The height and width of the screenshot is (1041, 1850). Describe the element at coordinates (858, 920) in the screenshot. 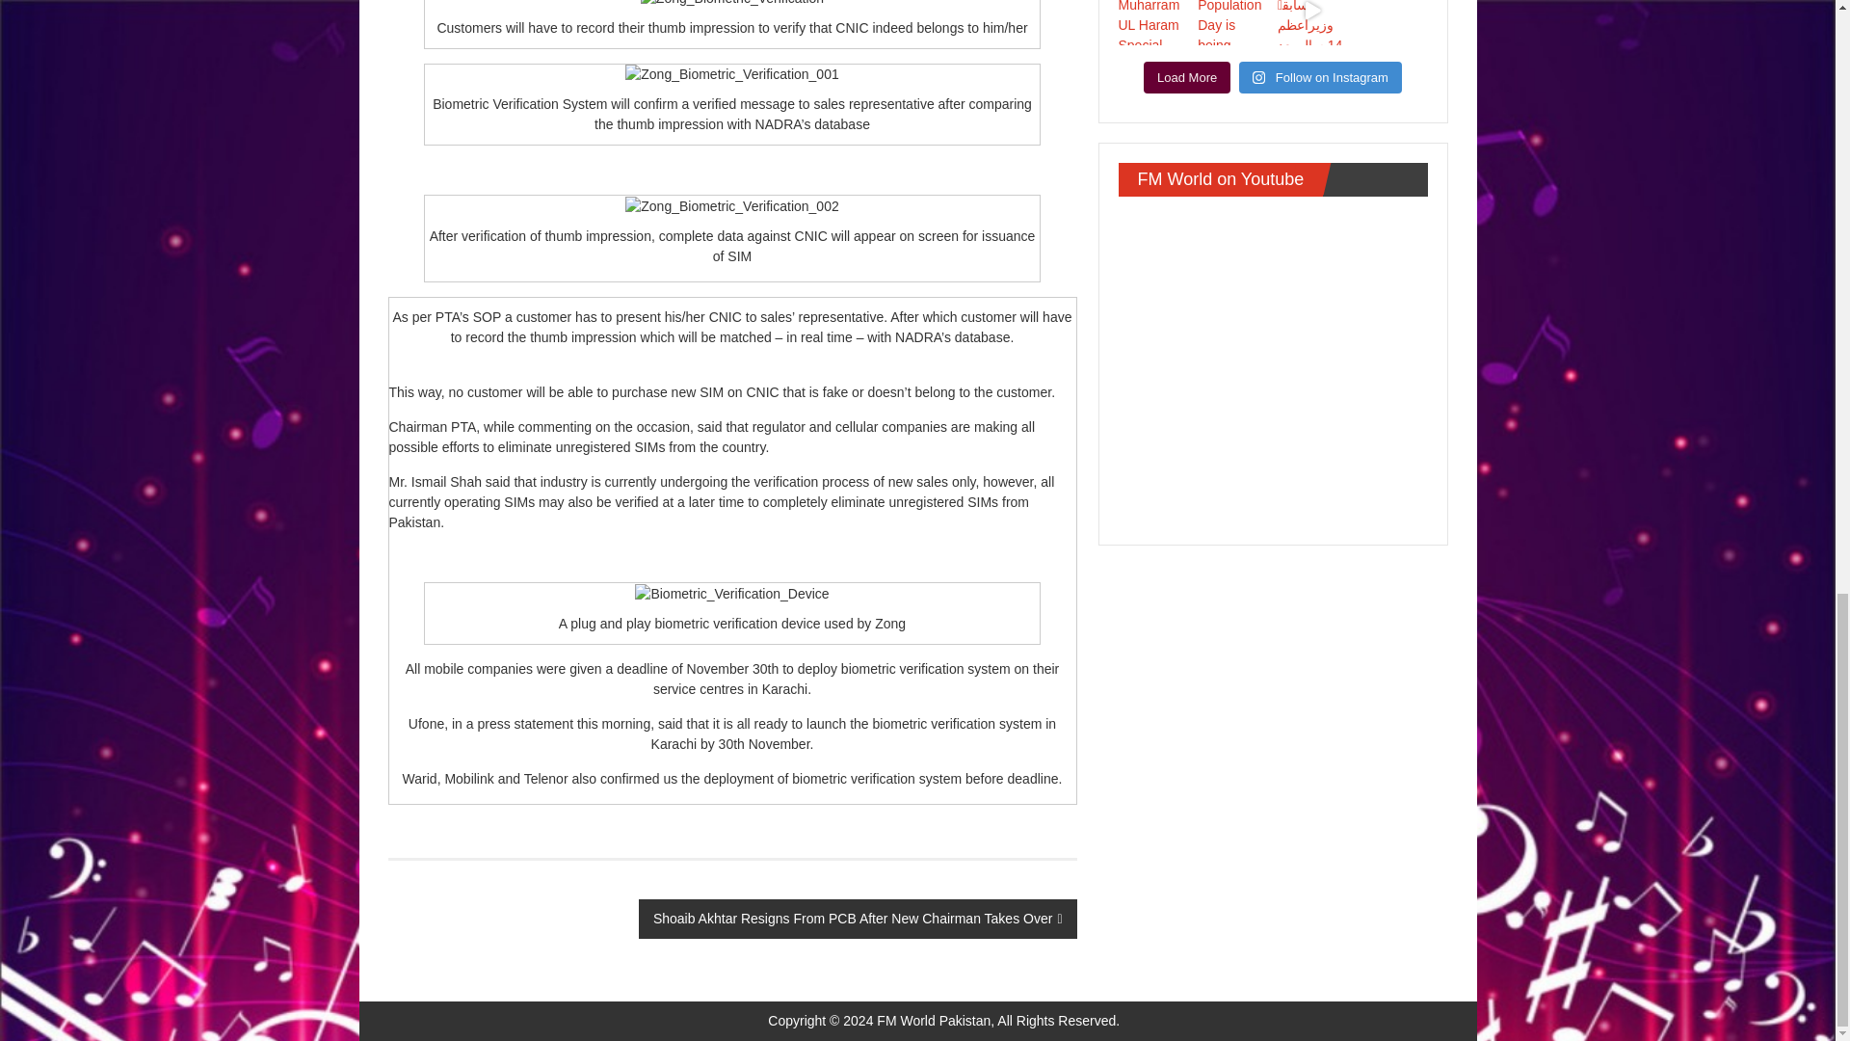

I see `Shoaib Akhtar Resigns From PCB After New Chairman Takes Over` at that location.